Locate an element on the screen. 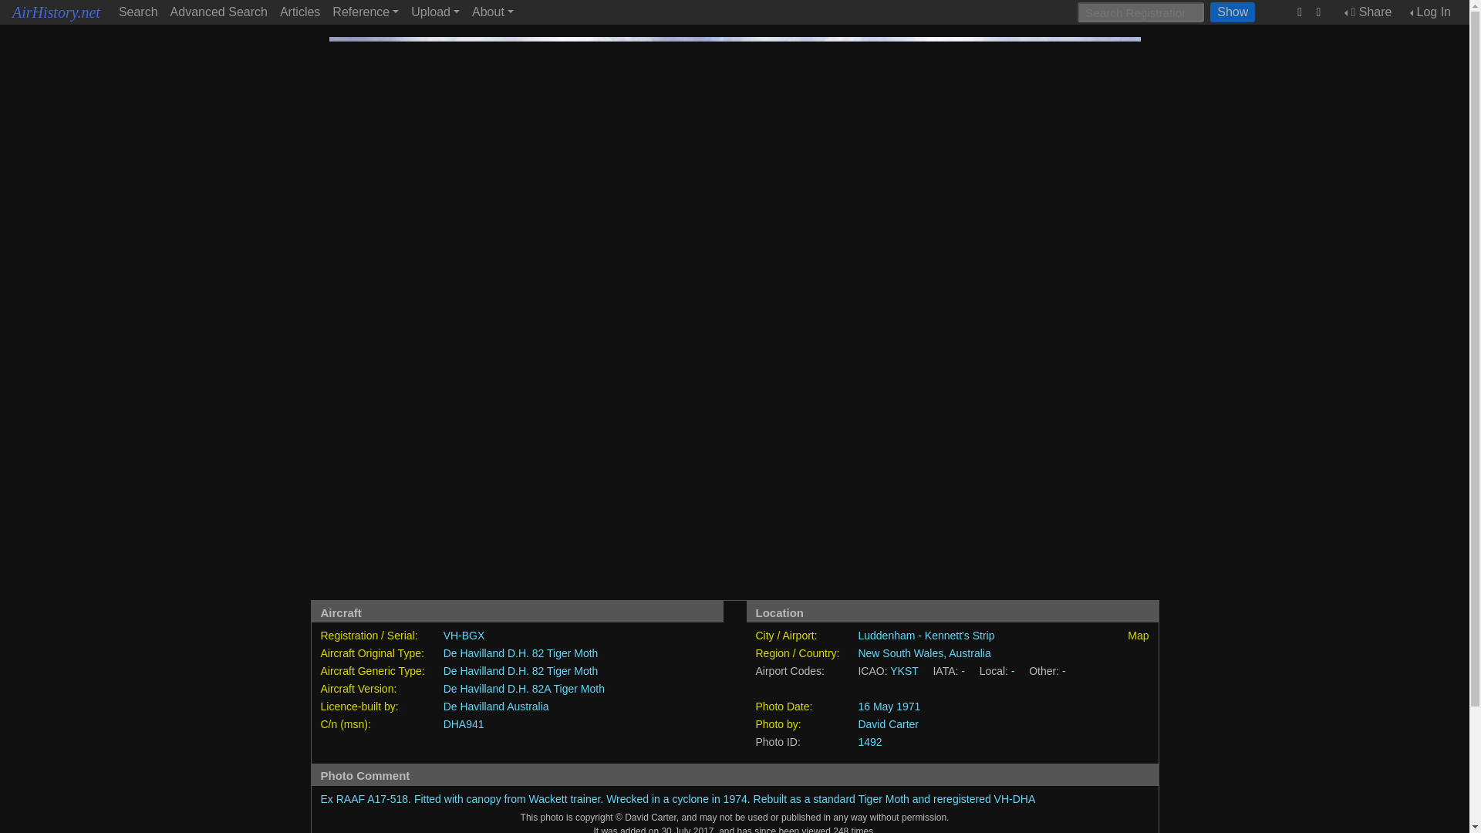  Advanced Search is located at coordinates (219, 12).